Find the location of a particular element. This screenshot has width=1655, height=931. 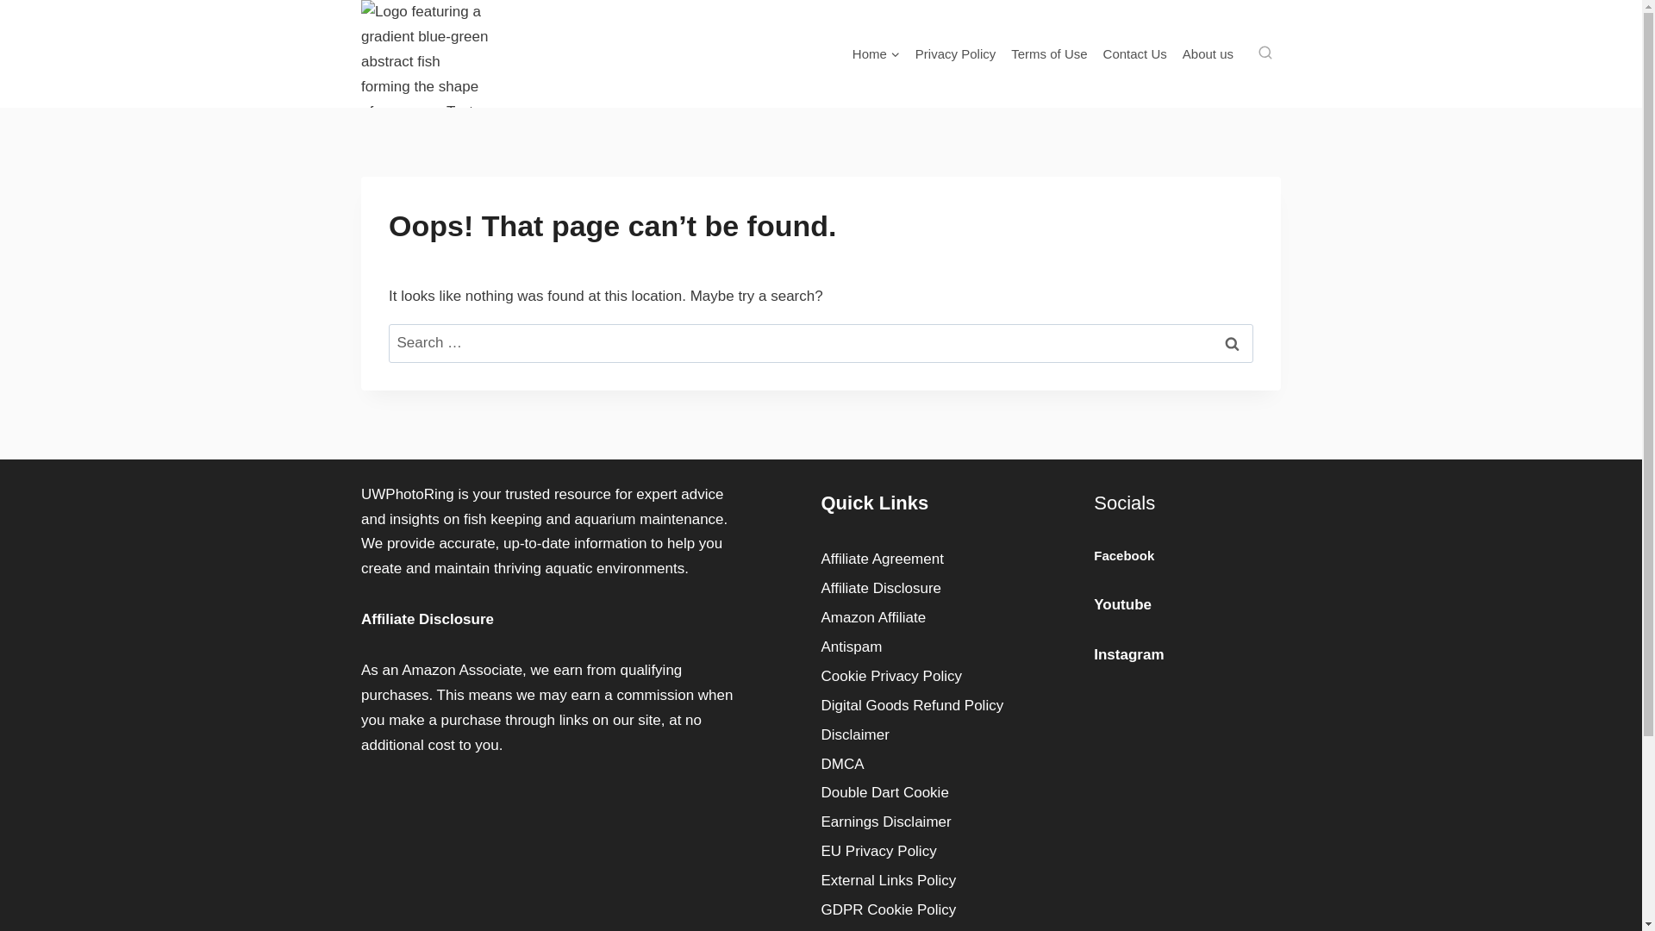

EU Privacy Policy is located at coordinates (914, 852).